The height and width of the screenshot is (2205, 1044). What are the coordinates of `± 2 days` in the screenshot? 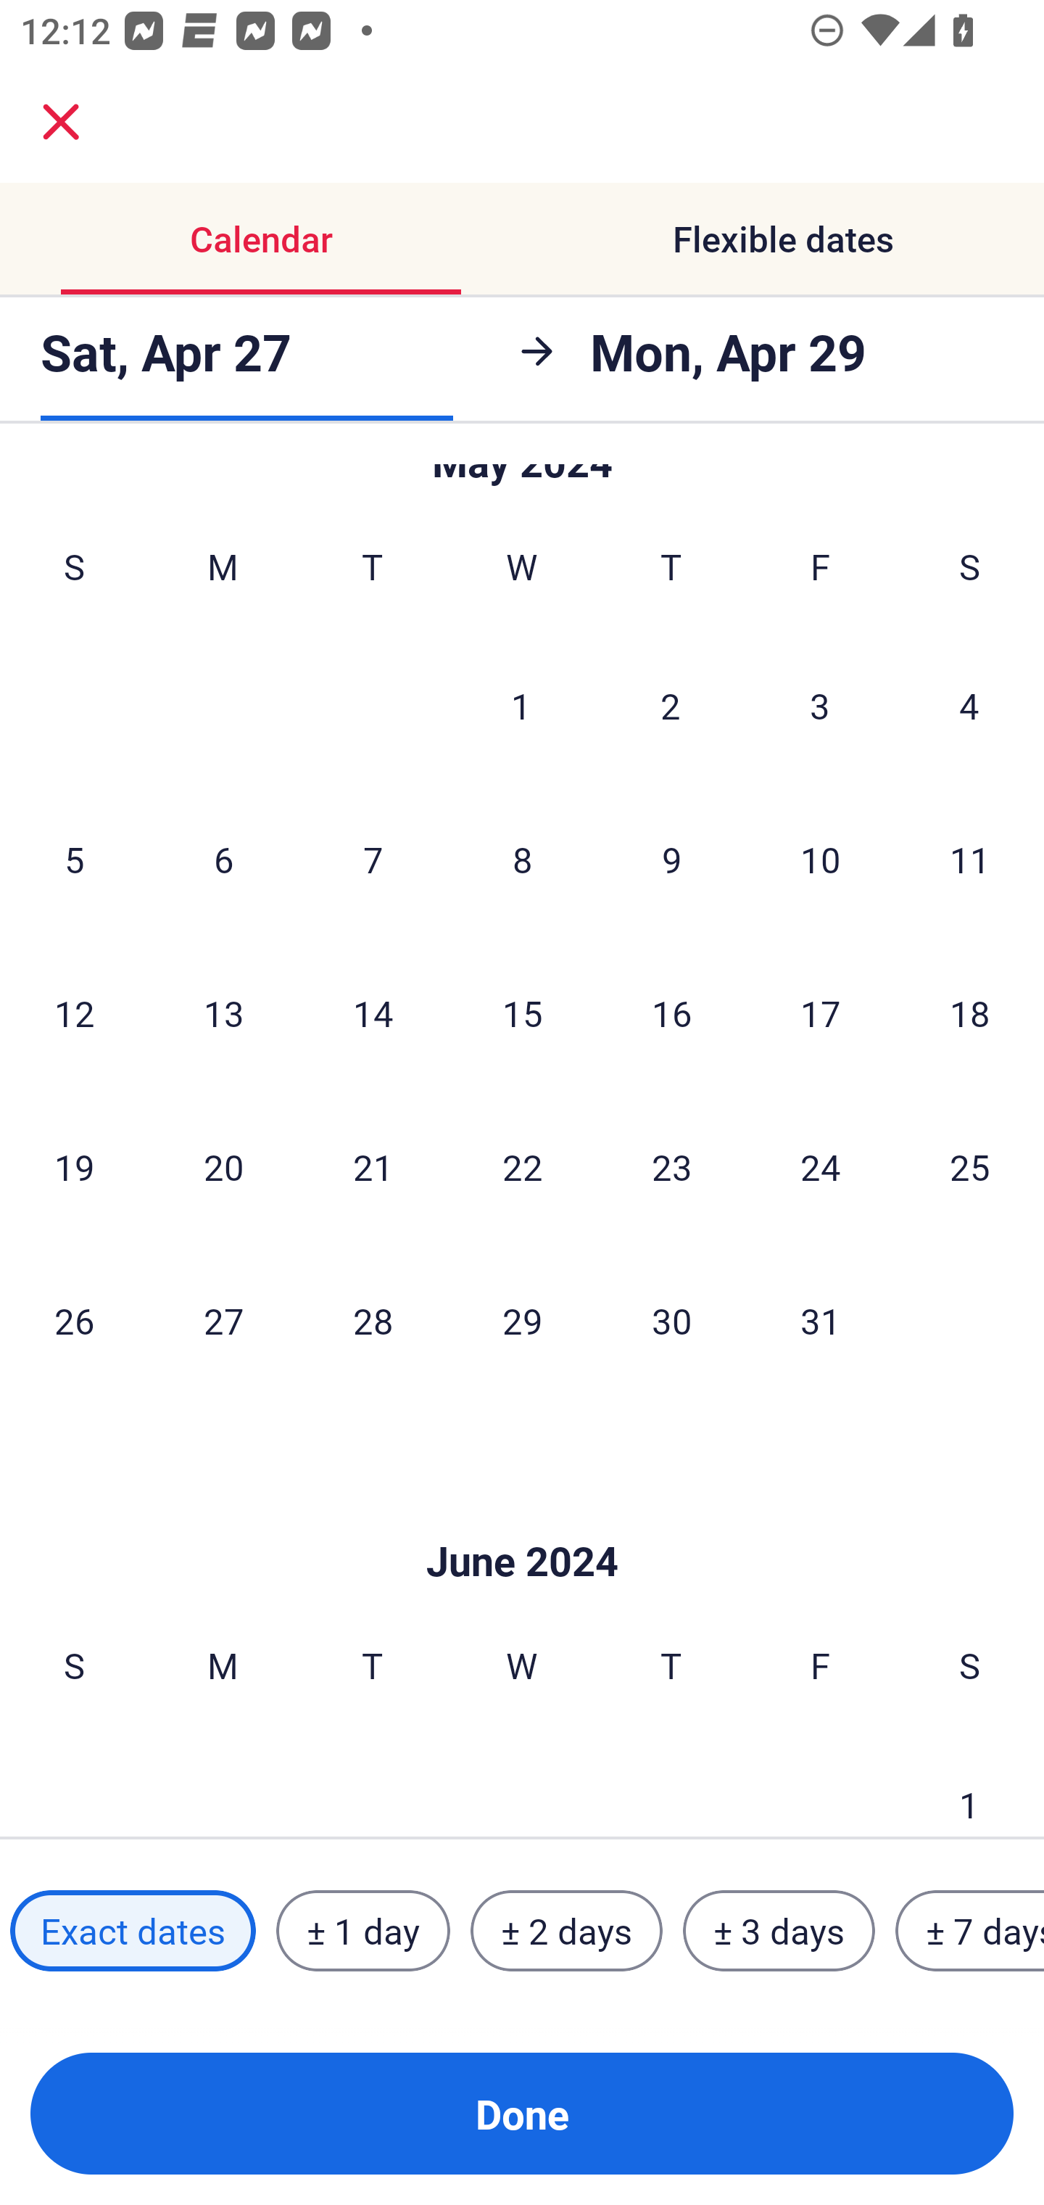 It's located at (567, 1930).